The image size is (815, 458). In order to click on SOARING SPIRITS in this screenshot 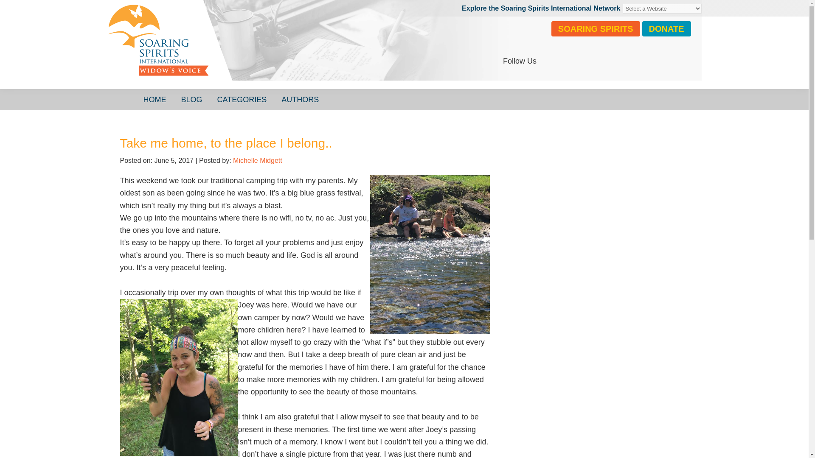, I will do `click(596, 29)`.